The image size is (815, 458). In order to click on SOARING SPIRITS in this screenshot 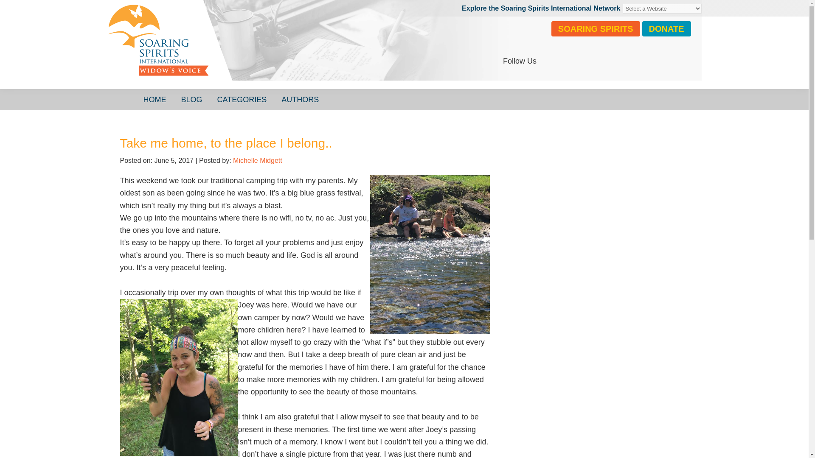, I will do `click(596, 29)`.